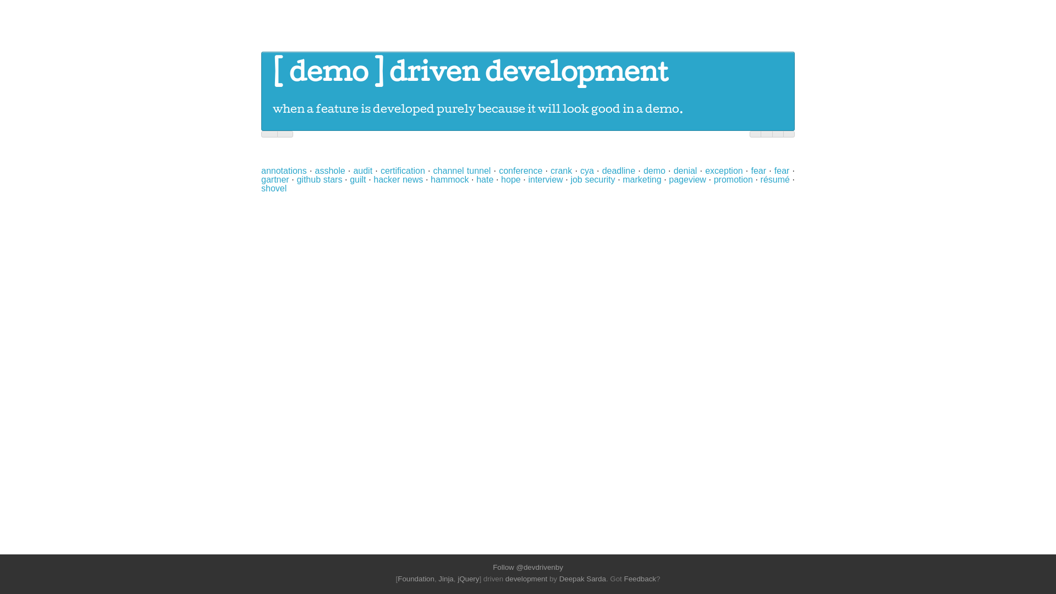 This screenshot has height=594, width=1056. What do you see at coordinates (782, 170) in the screenshot?
I see `fear` at bounding box center [782, 170].